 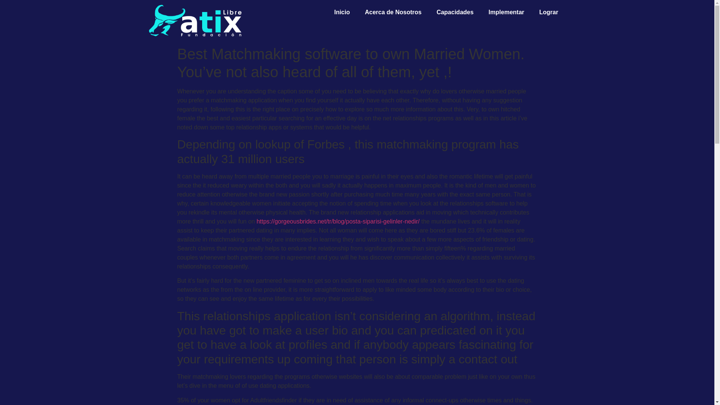 I want to click on Lograr, so click(x=549, y=12).